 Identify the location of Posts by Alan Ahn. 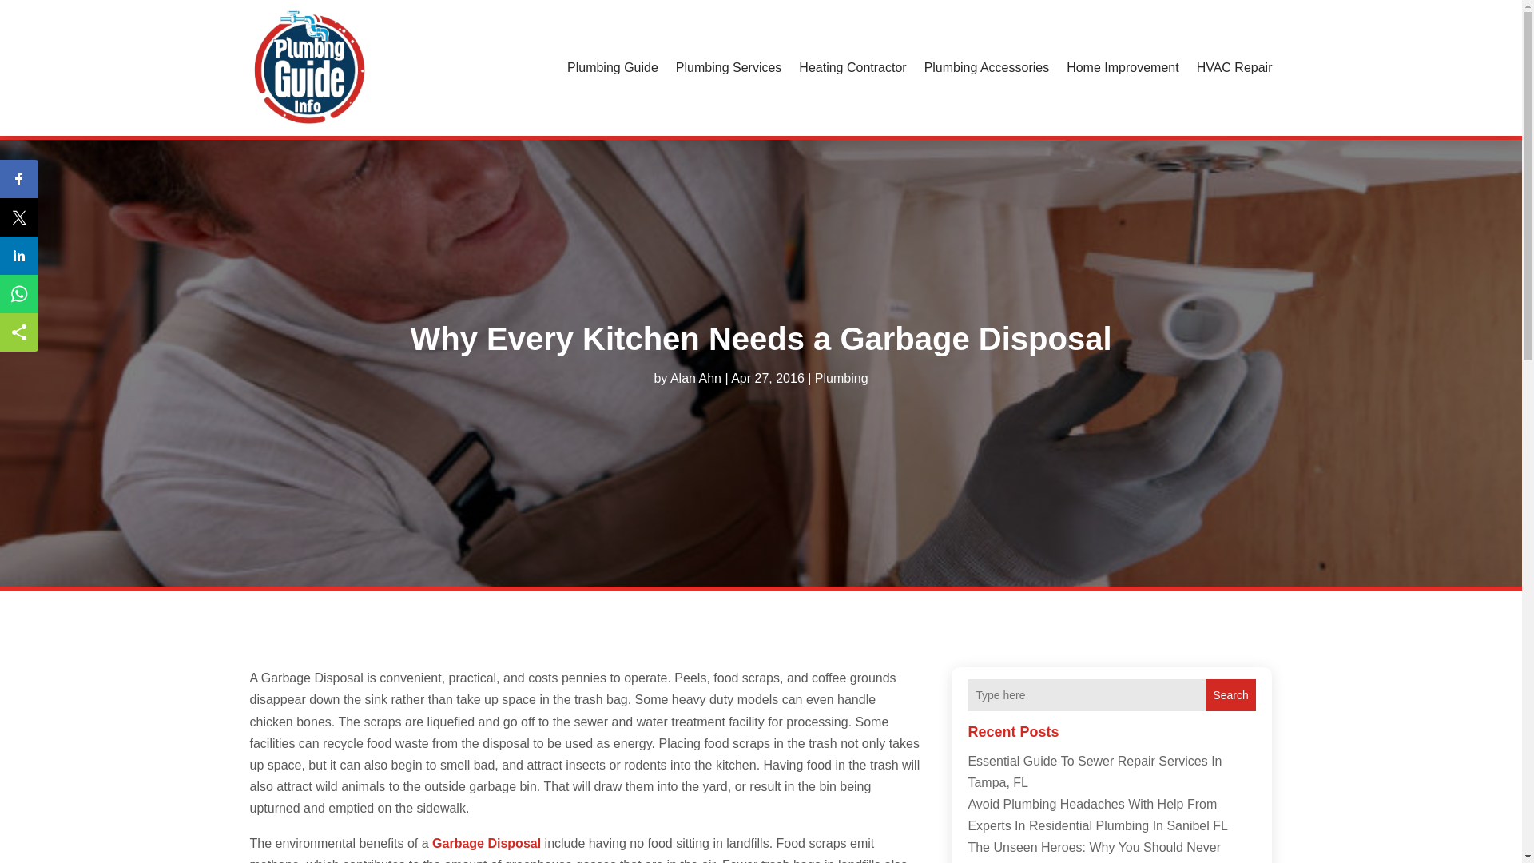
(695, 377).